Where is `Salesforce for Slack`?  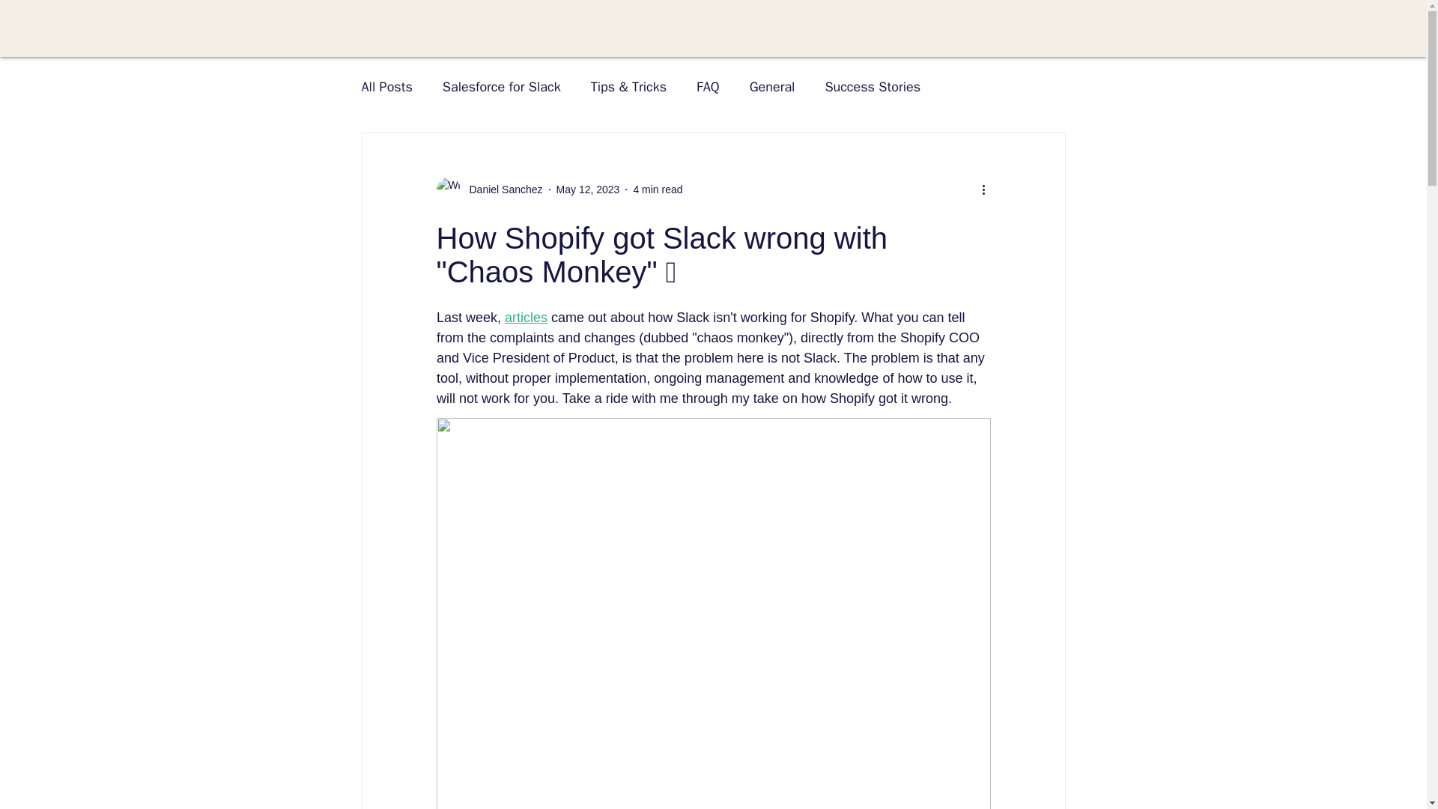
Salesforce for Slack is located at coordinates (502, 87).